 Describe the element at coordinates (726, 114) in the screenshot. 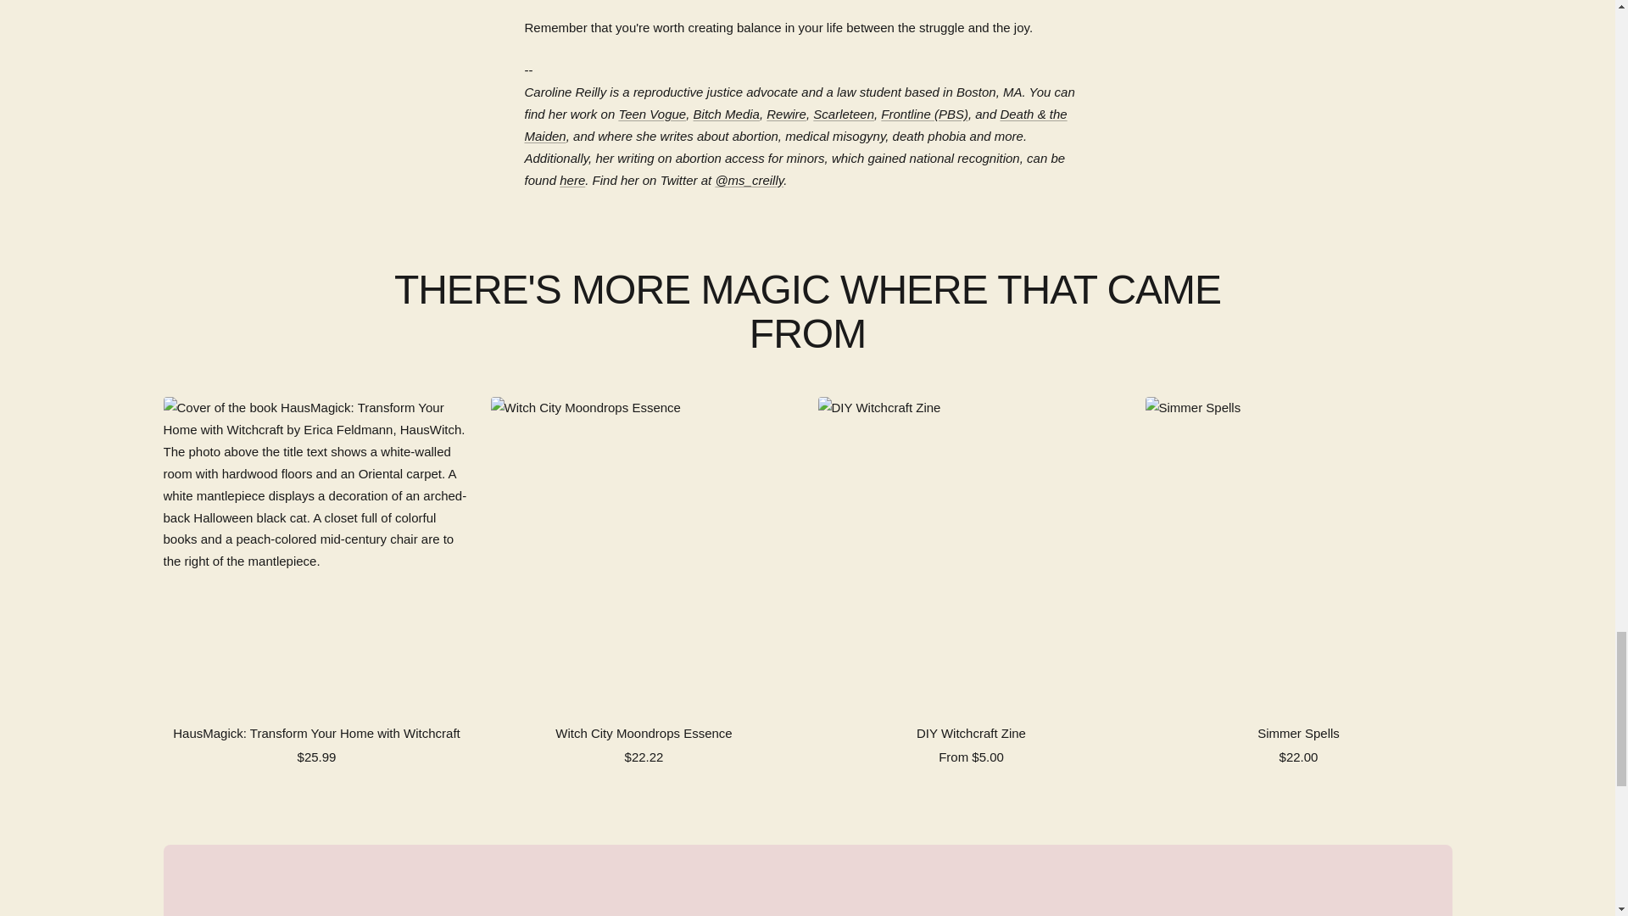

I see `Bitch Media` at that location.